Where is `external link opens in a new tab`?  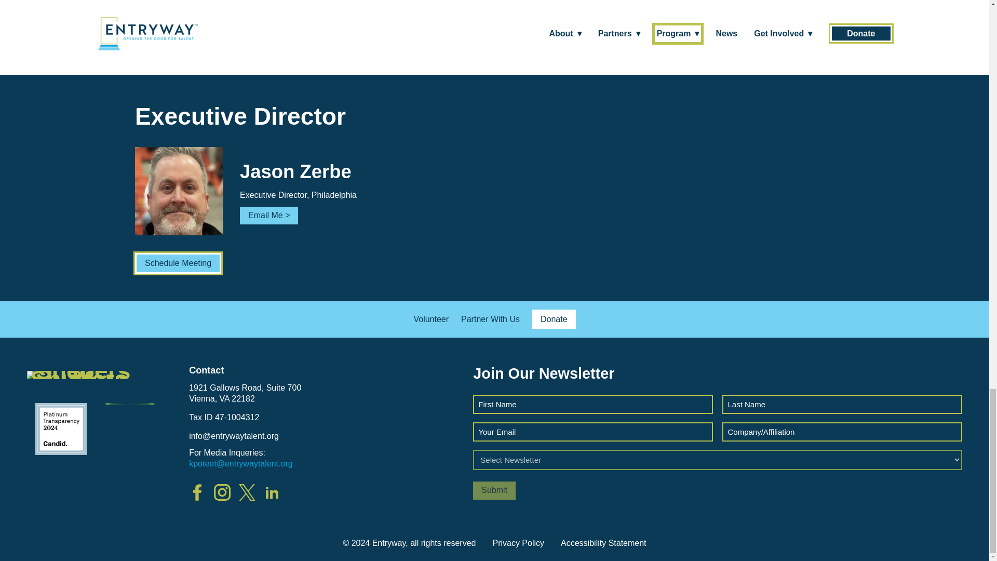 external link opens in a new tab is located at coordinates (178, 263).